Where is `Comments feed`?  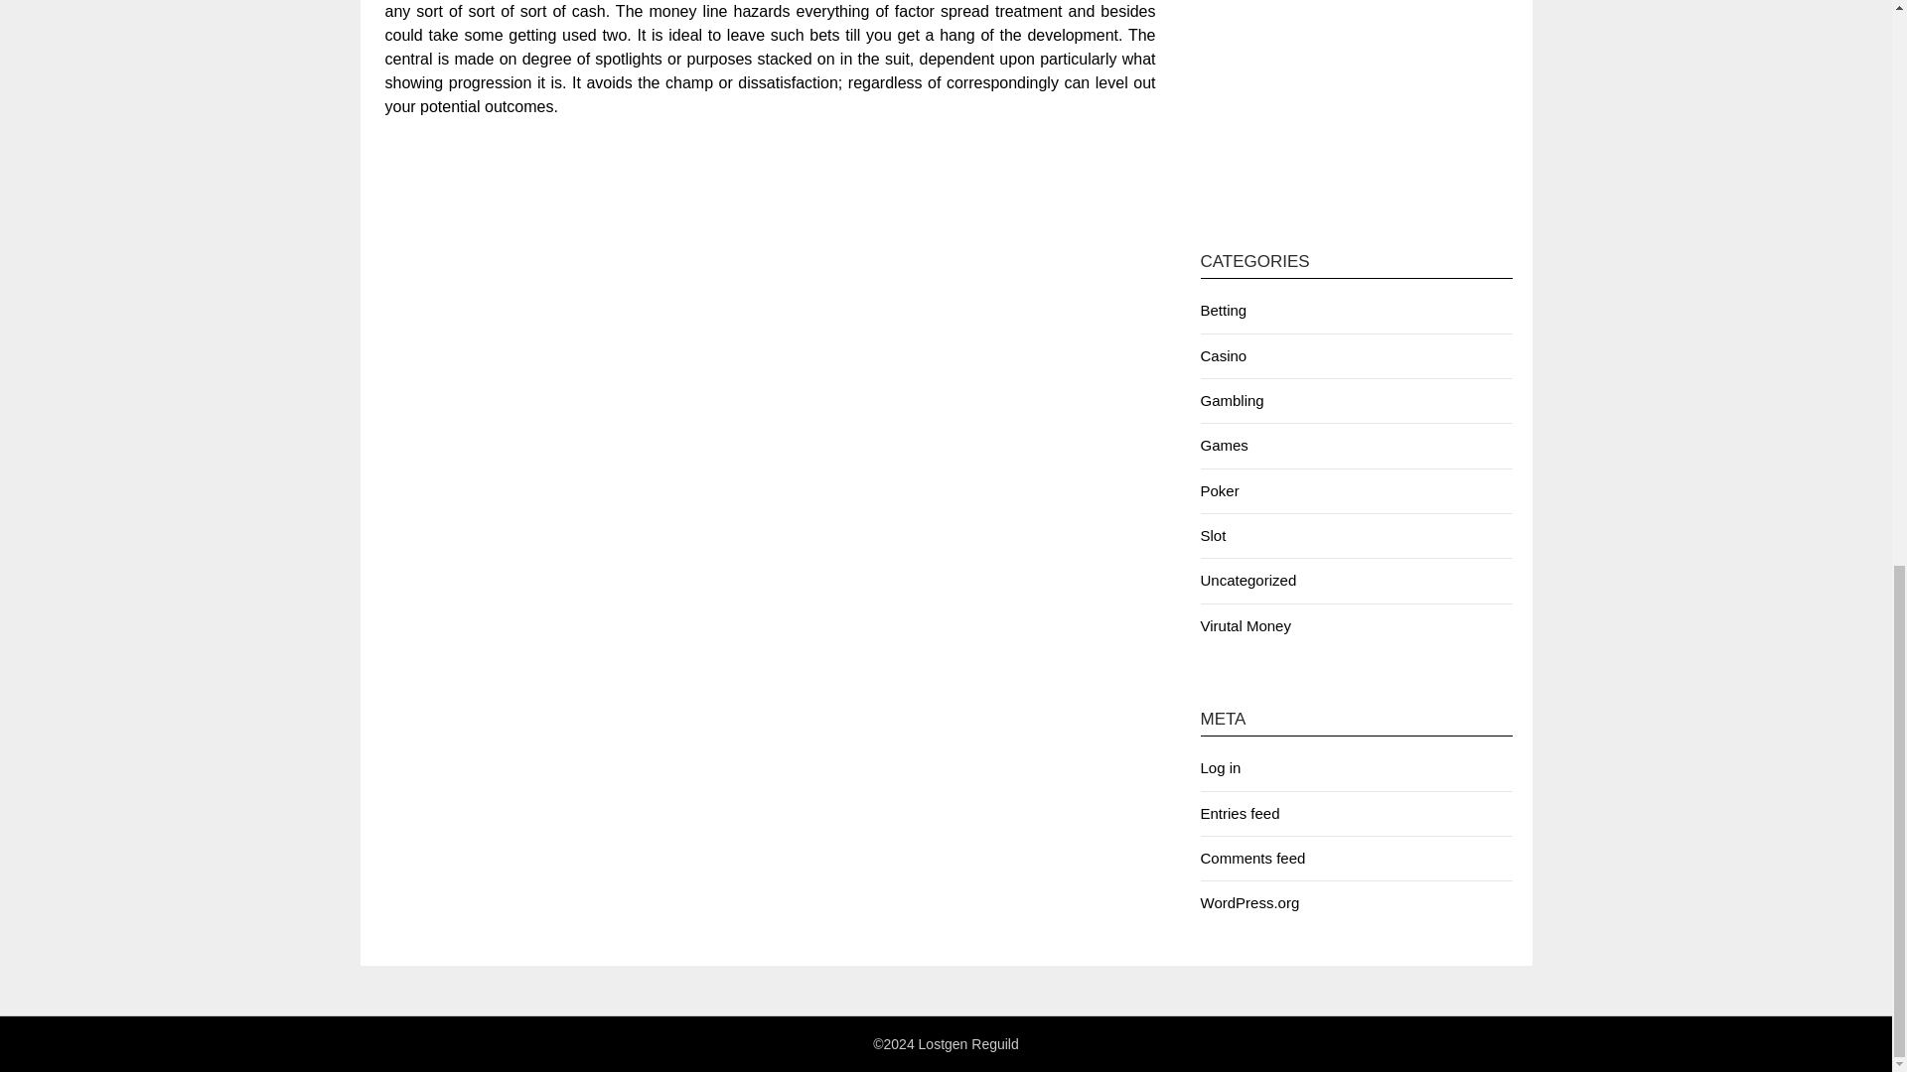
Comments feed is located at coordinates (1251, 858).